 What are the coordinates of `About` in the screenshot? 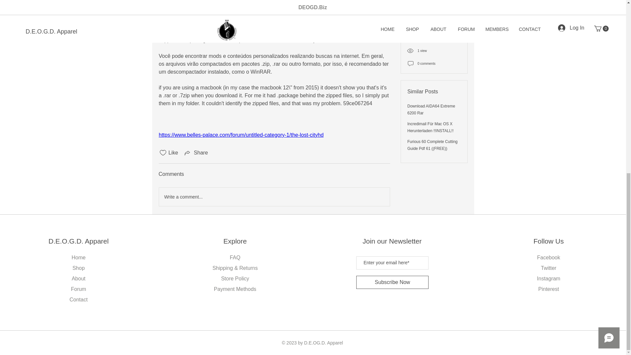 It's located at (78, 279).